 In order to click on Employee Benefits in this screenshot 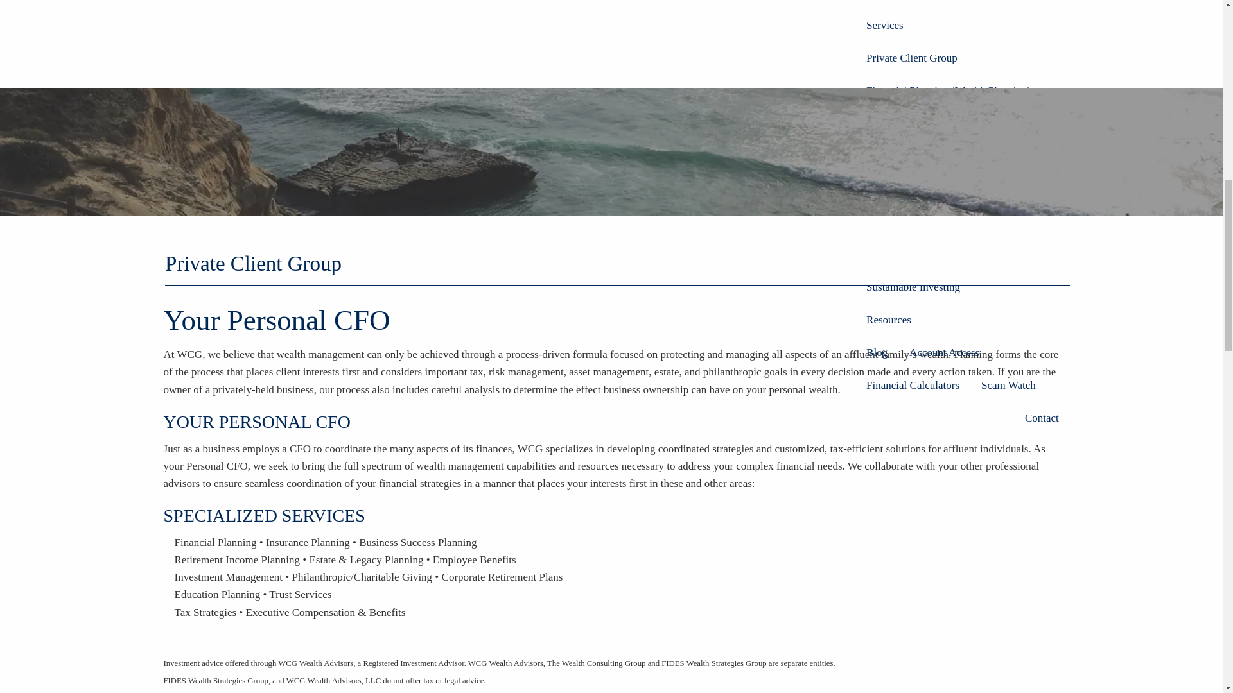, I will do `click(1012, 221)`.